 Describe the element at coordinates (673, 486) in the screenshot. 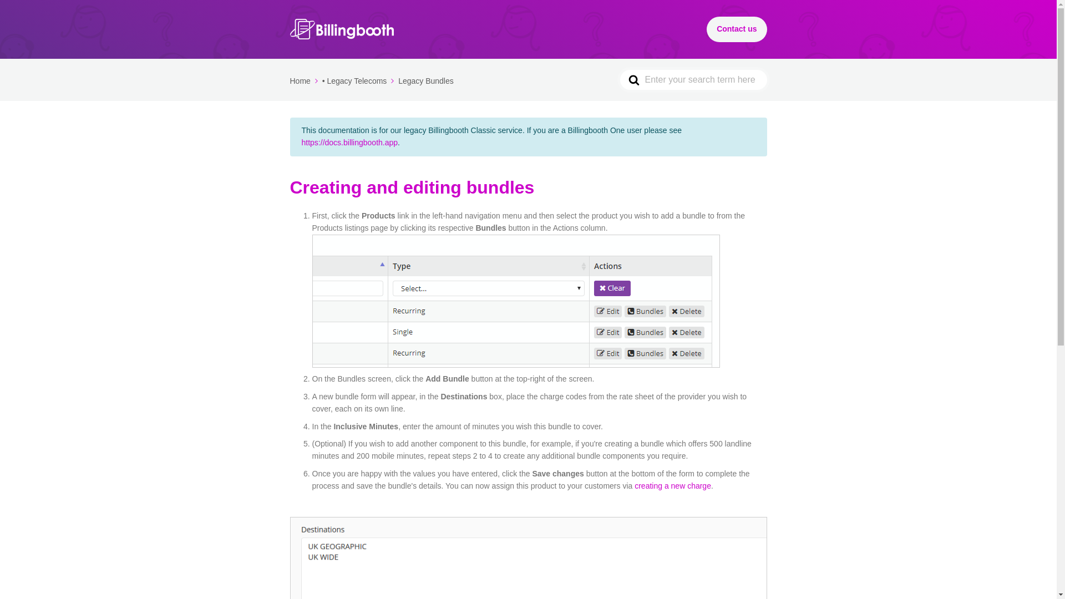

I see `creating a new charge` at that location.